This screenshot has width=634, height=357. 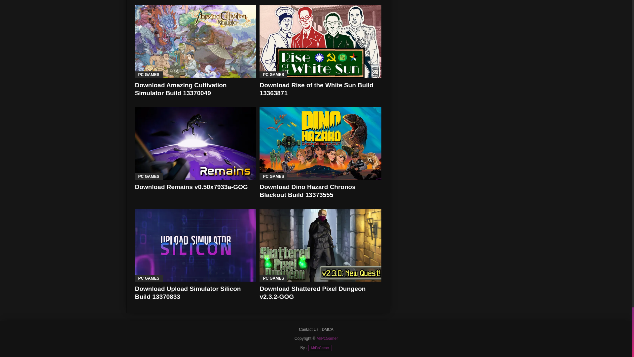 I want to click on PC GAMES, so click(x=148, y=75).